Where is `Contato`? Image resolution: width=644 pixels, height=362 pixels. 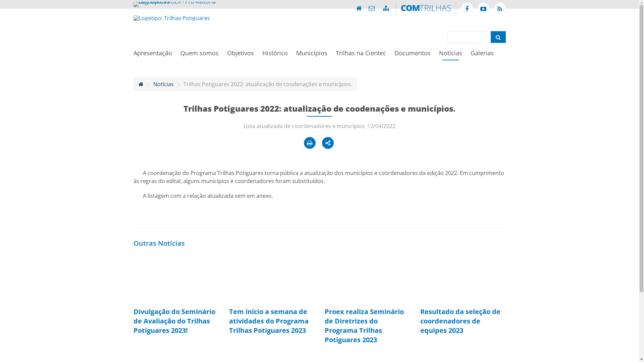
Contato is located at coordinates (371, 8).